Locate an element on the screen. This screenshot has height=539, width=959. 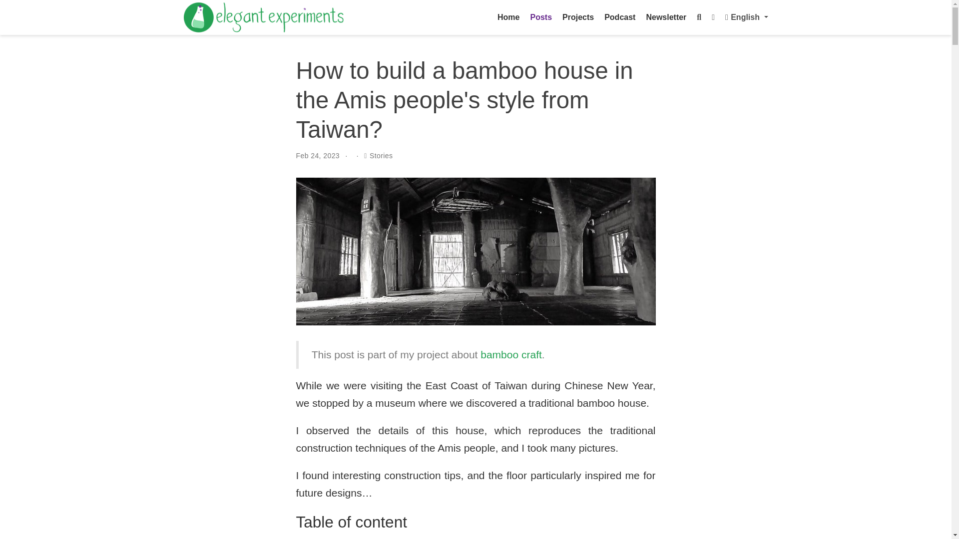
Home is located at coordinates (508, 17).